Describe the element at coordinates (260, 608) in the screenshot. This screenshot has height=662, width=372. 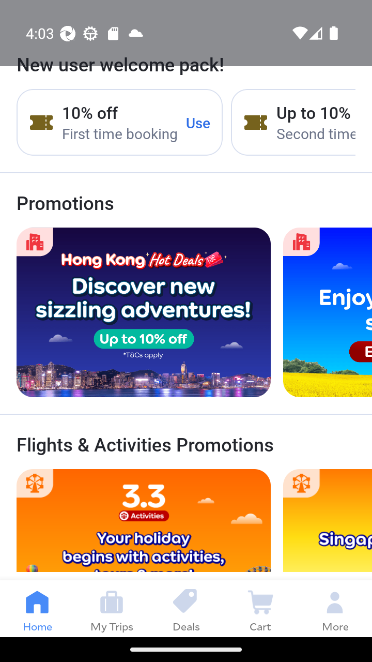
I see `Cart` at that location.